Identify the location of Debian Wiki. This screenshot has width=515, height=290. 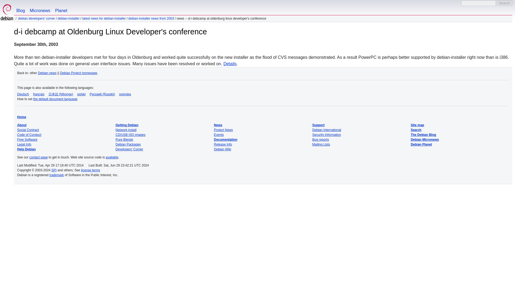
(223, 149).